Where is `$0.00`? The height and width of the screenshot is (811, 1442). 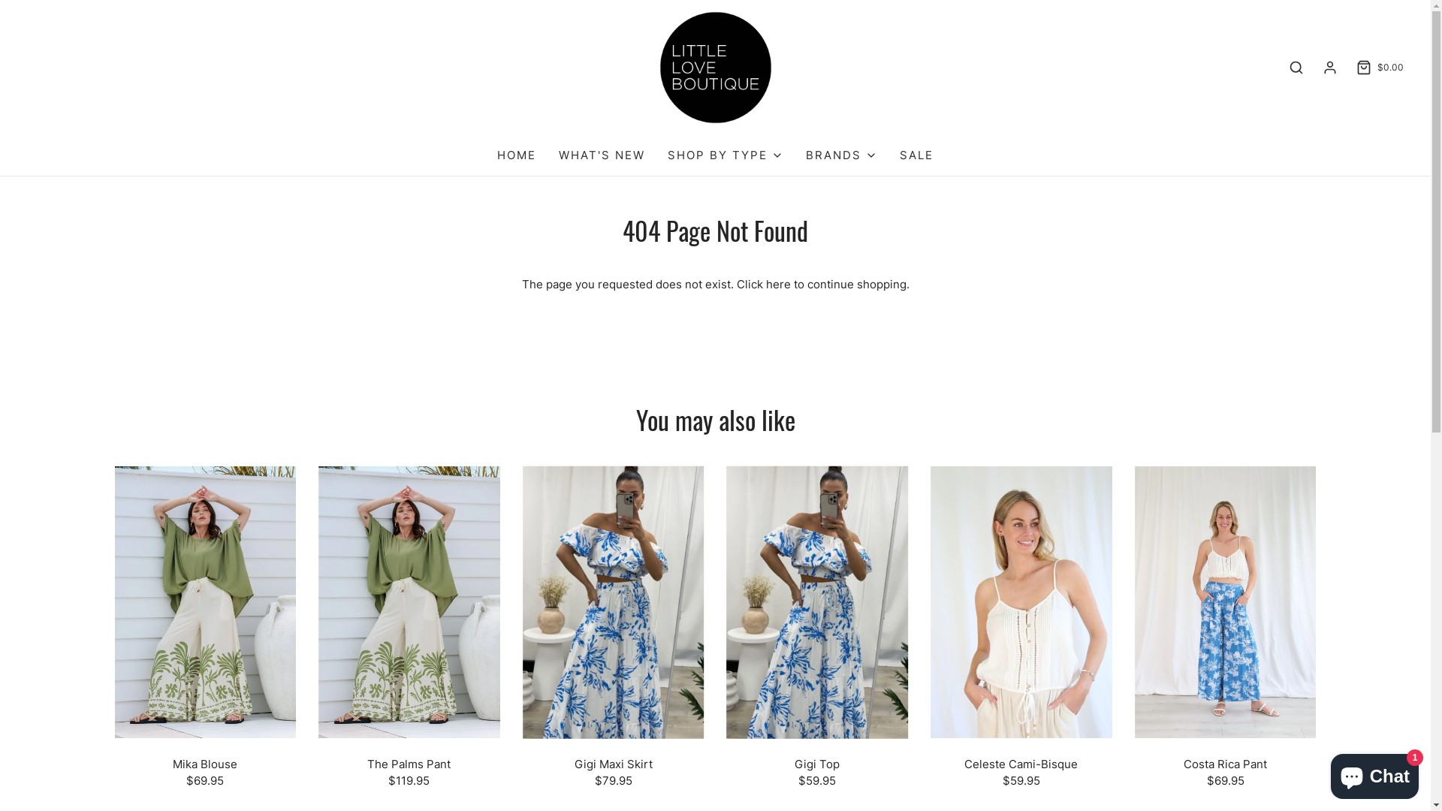 $0.00 is located at coordinates (1379, 68).